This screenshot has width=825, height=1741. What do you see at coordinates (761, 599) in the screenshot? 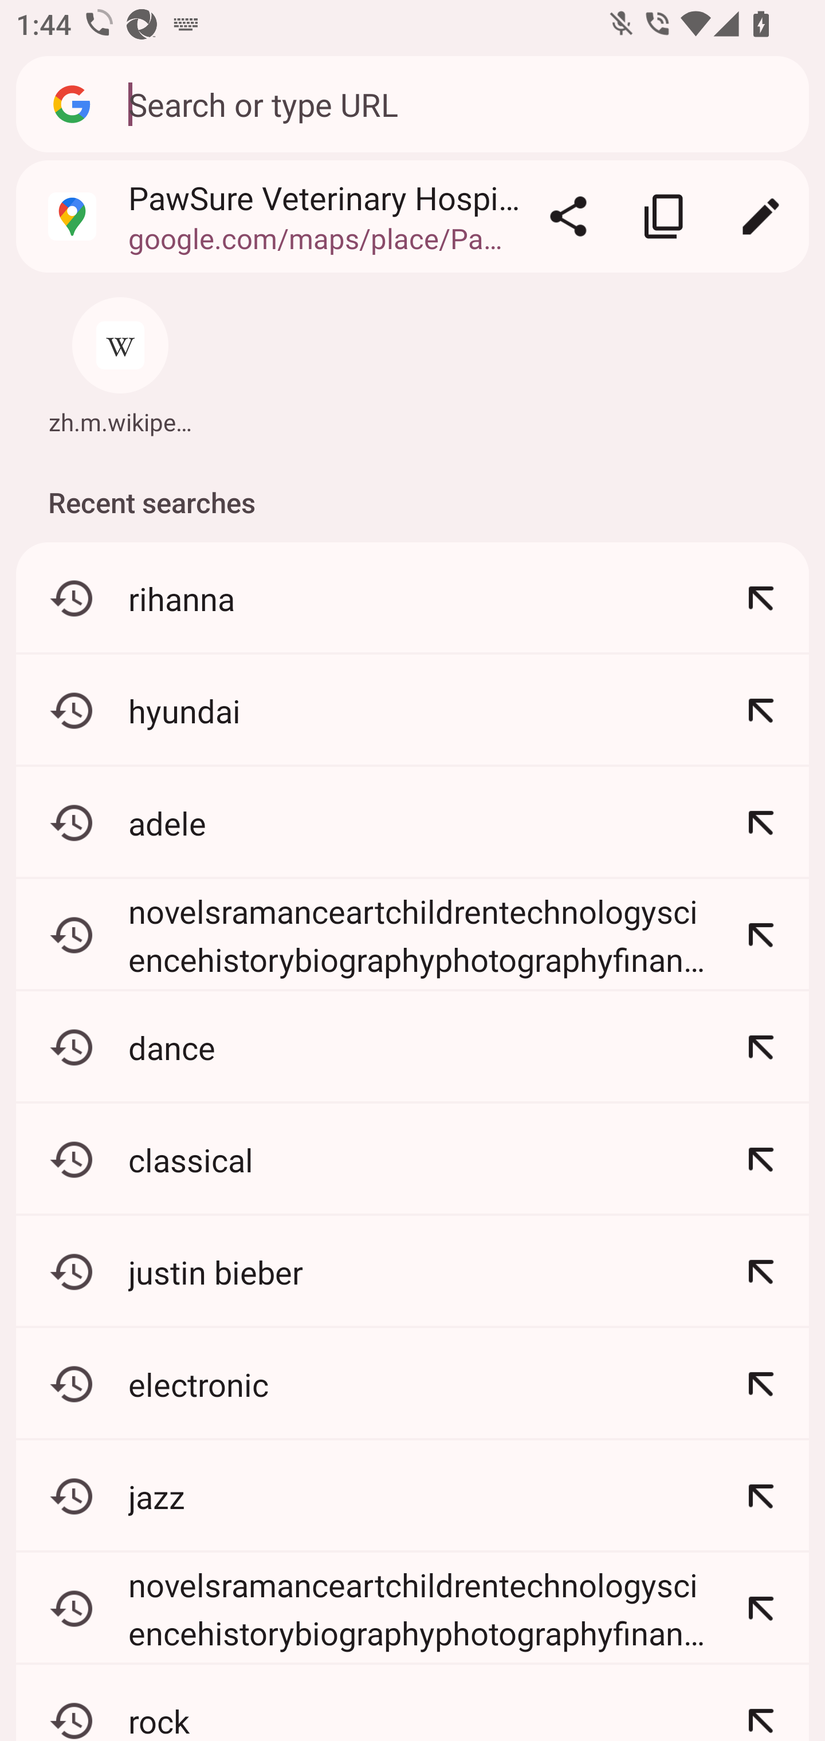
I see `Refine: rihanna` at bounding box center [761, 599].